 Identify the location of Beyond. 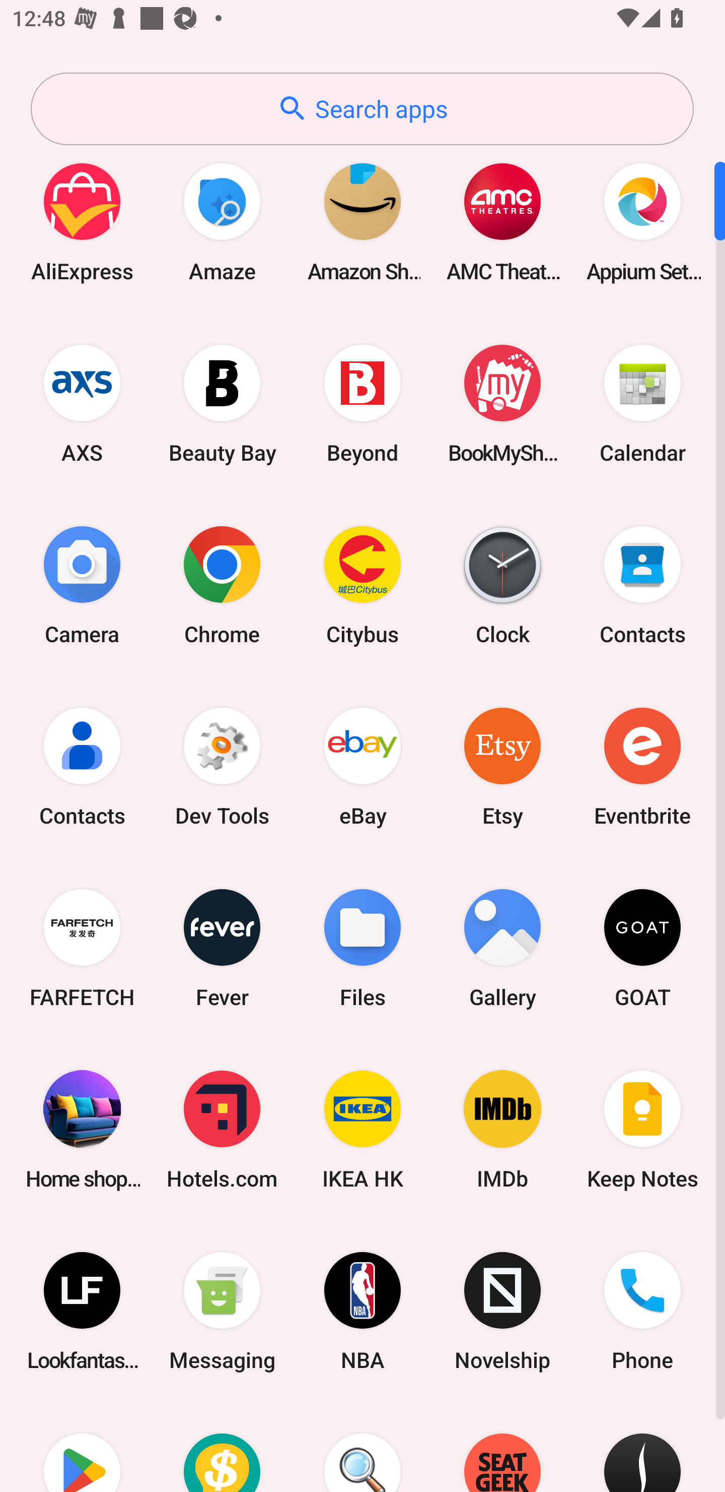
(362, 403).